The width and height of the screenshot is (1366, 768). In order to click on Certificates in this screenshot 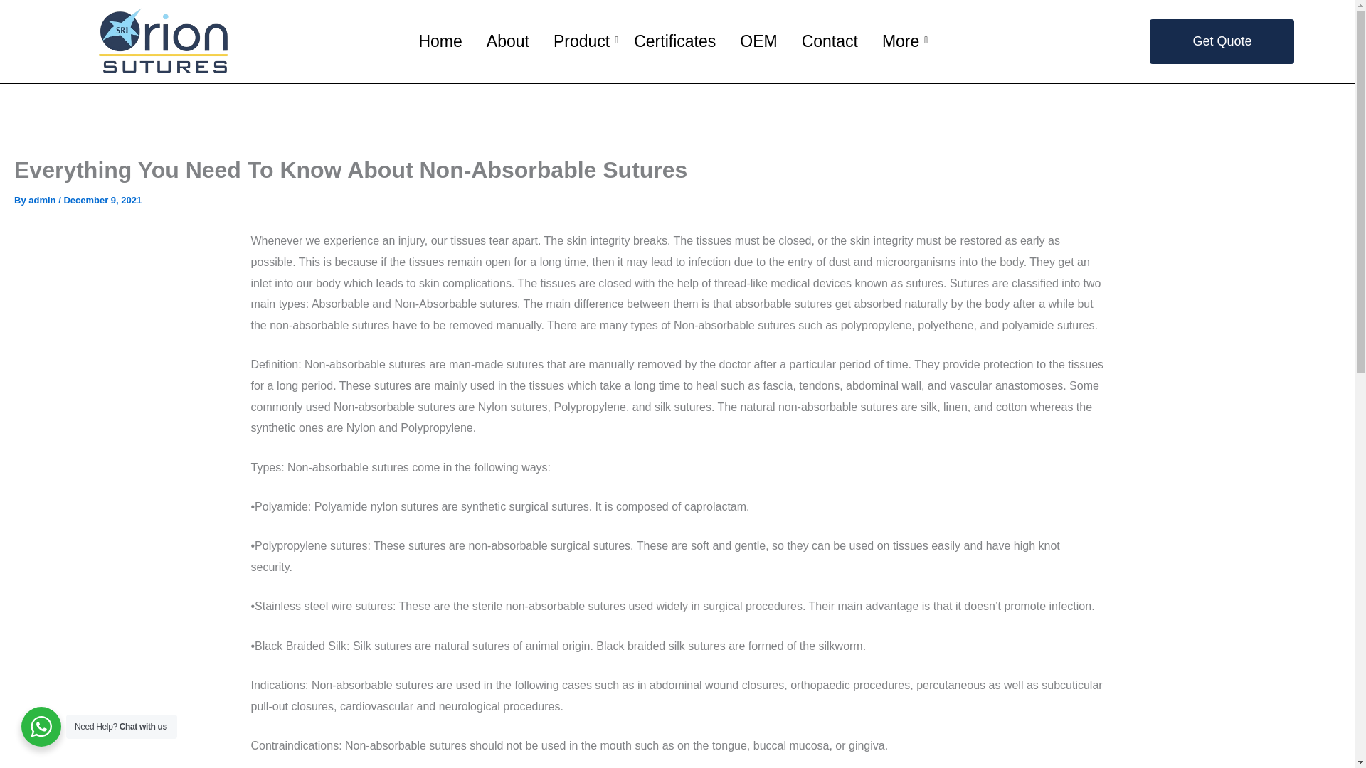, I will do `click(674, 41)`.